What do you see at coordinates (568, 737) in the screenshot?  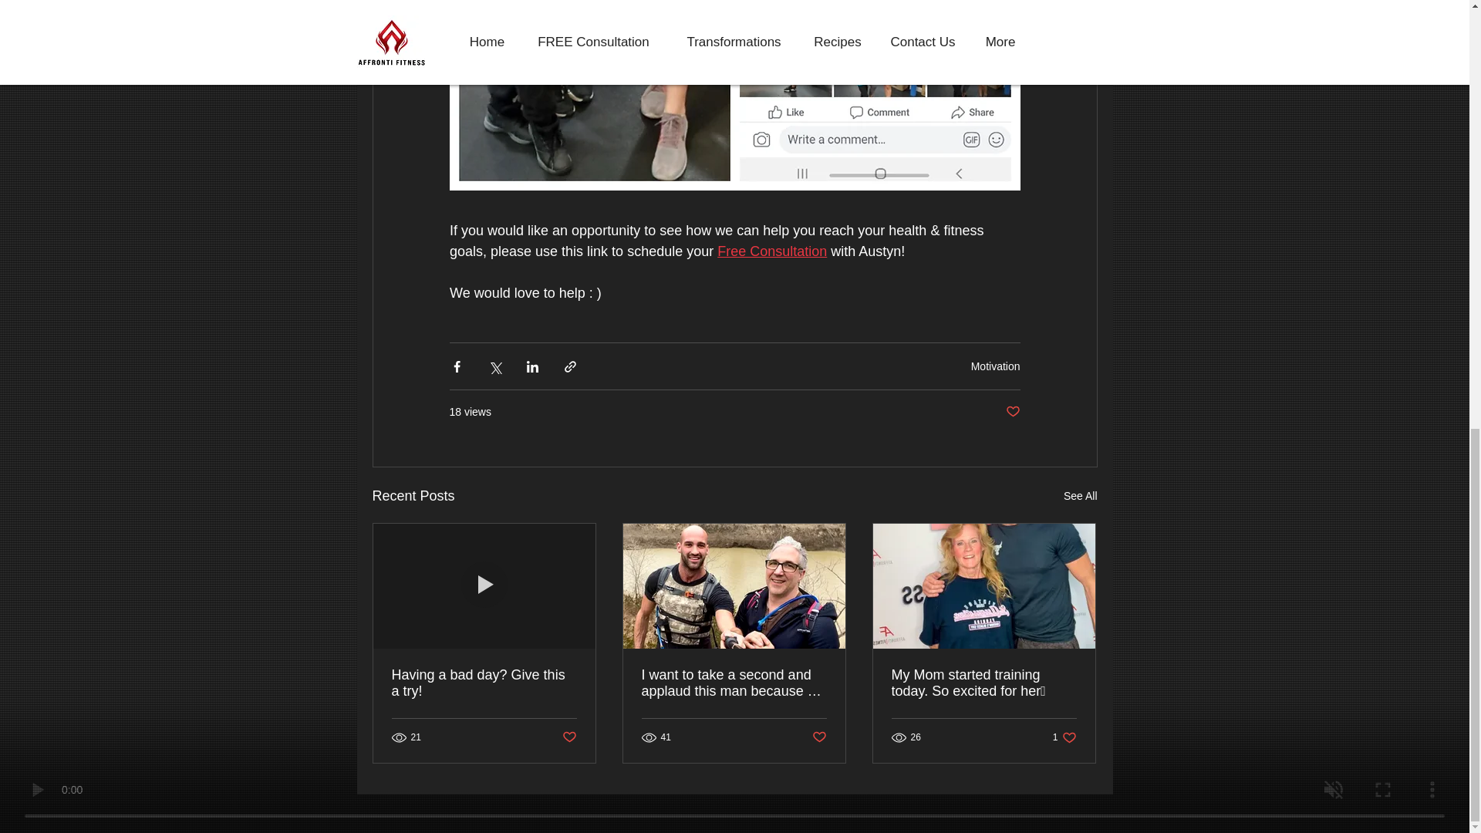 I see `Post not marked as liked` at bounding box center [568, 737].